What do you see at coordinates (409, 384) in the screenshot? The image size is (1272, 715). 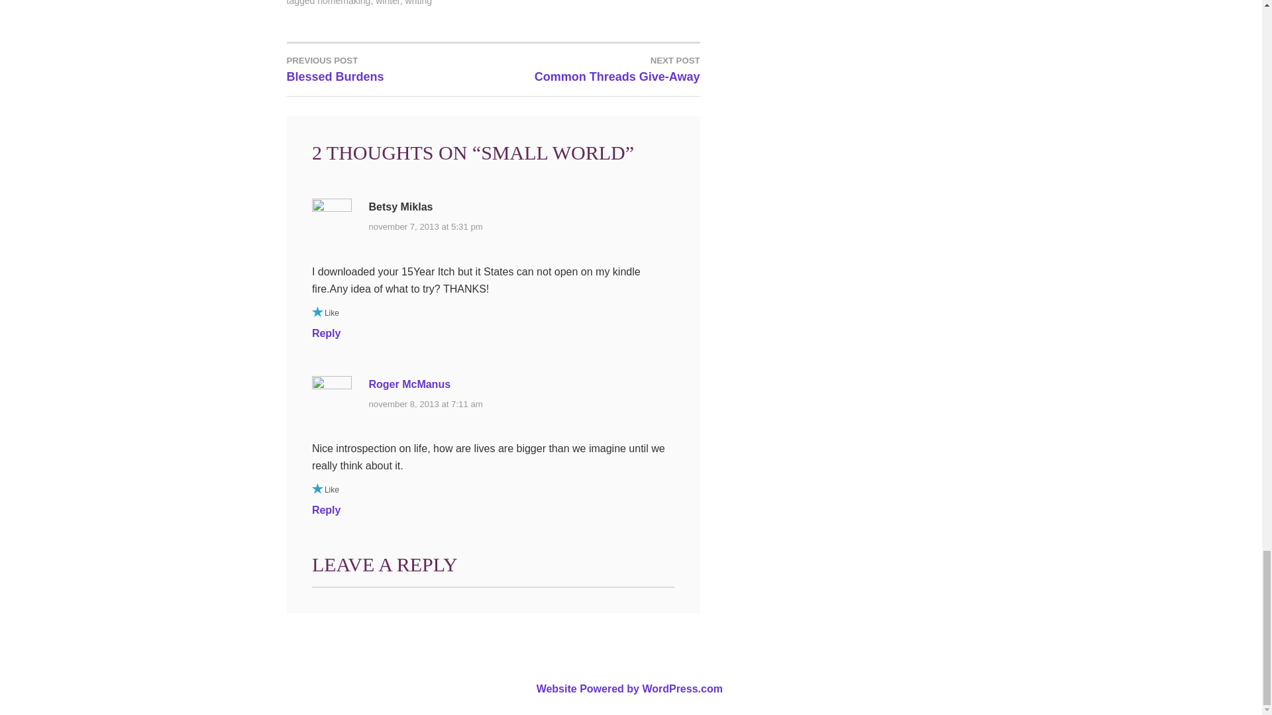 I see `Reply` at bounding box center [409, 384].